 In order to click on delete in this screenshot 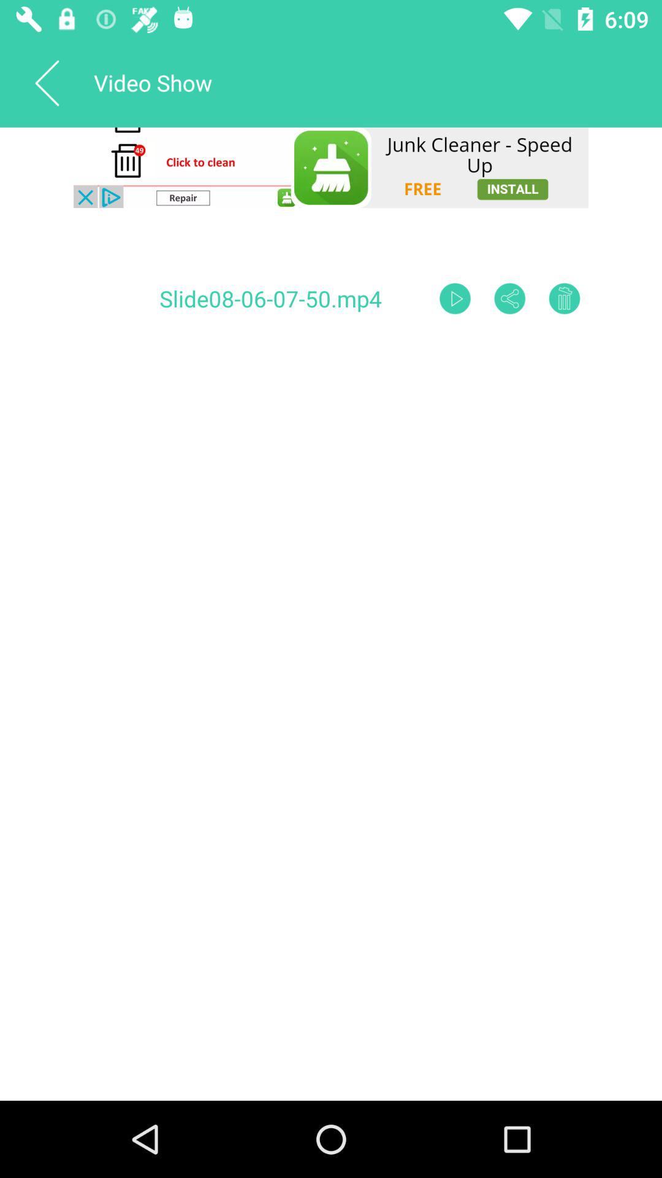, I will do `click(564, 298)`.